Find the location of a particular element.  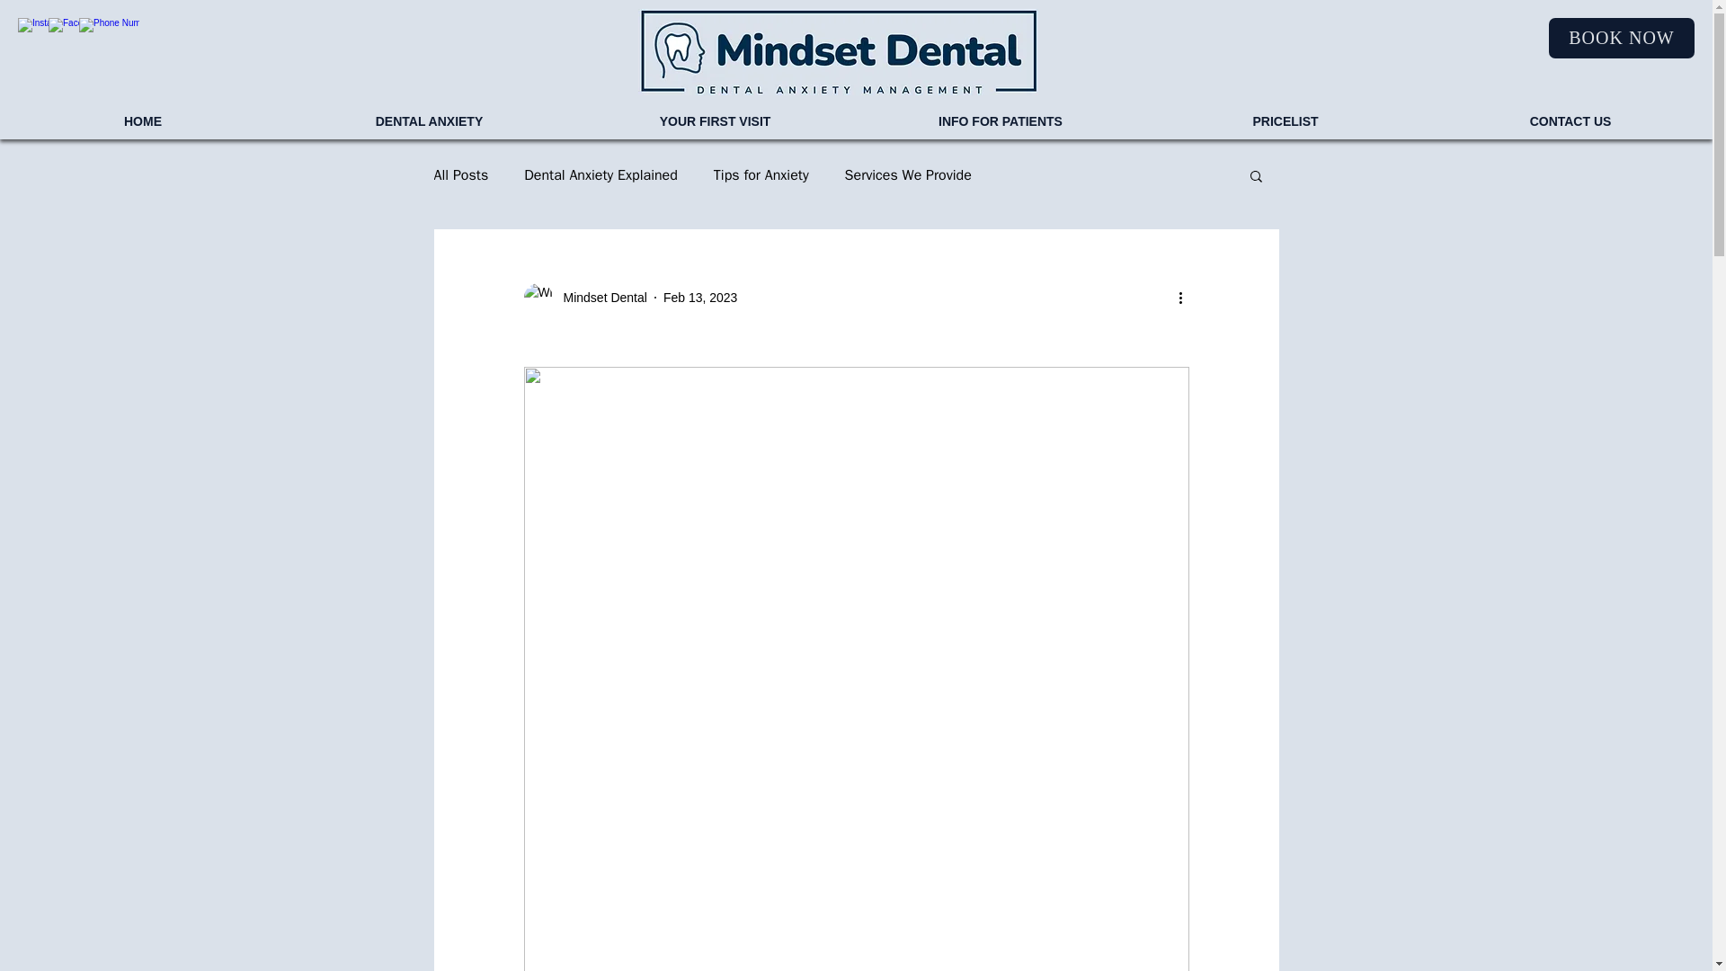

DENTAL ANXIETY is located at coordinates (428, 120).